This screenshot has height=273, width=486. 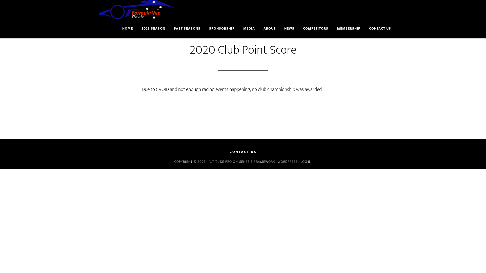 What do you see at coordinates (187, 29) in the screenshot?
I see `PAST SEASONS` at bounding box center [187, 29].